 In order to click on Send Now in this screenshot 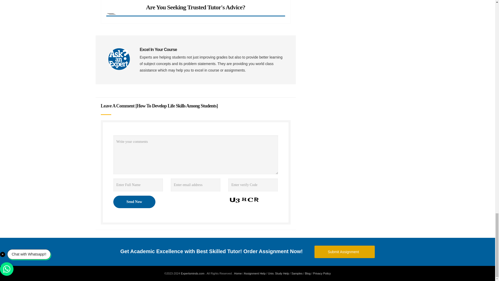, I will do `click(134, 202)`.